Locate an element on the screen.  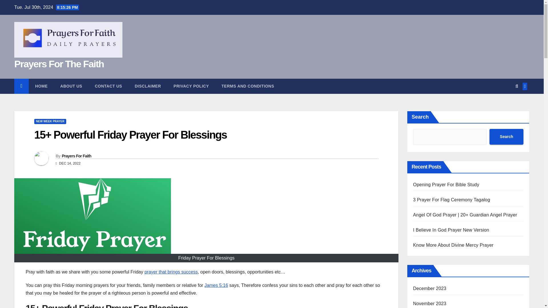
Contact Us is located at coordinates (108, 86).